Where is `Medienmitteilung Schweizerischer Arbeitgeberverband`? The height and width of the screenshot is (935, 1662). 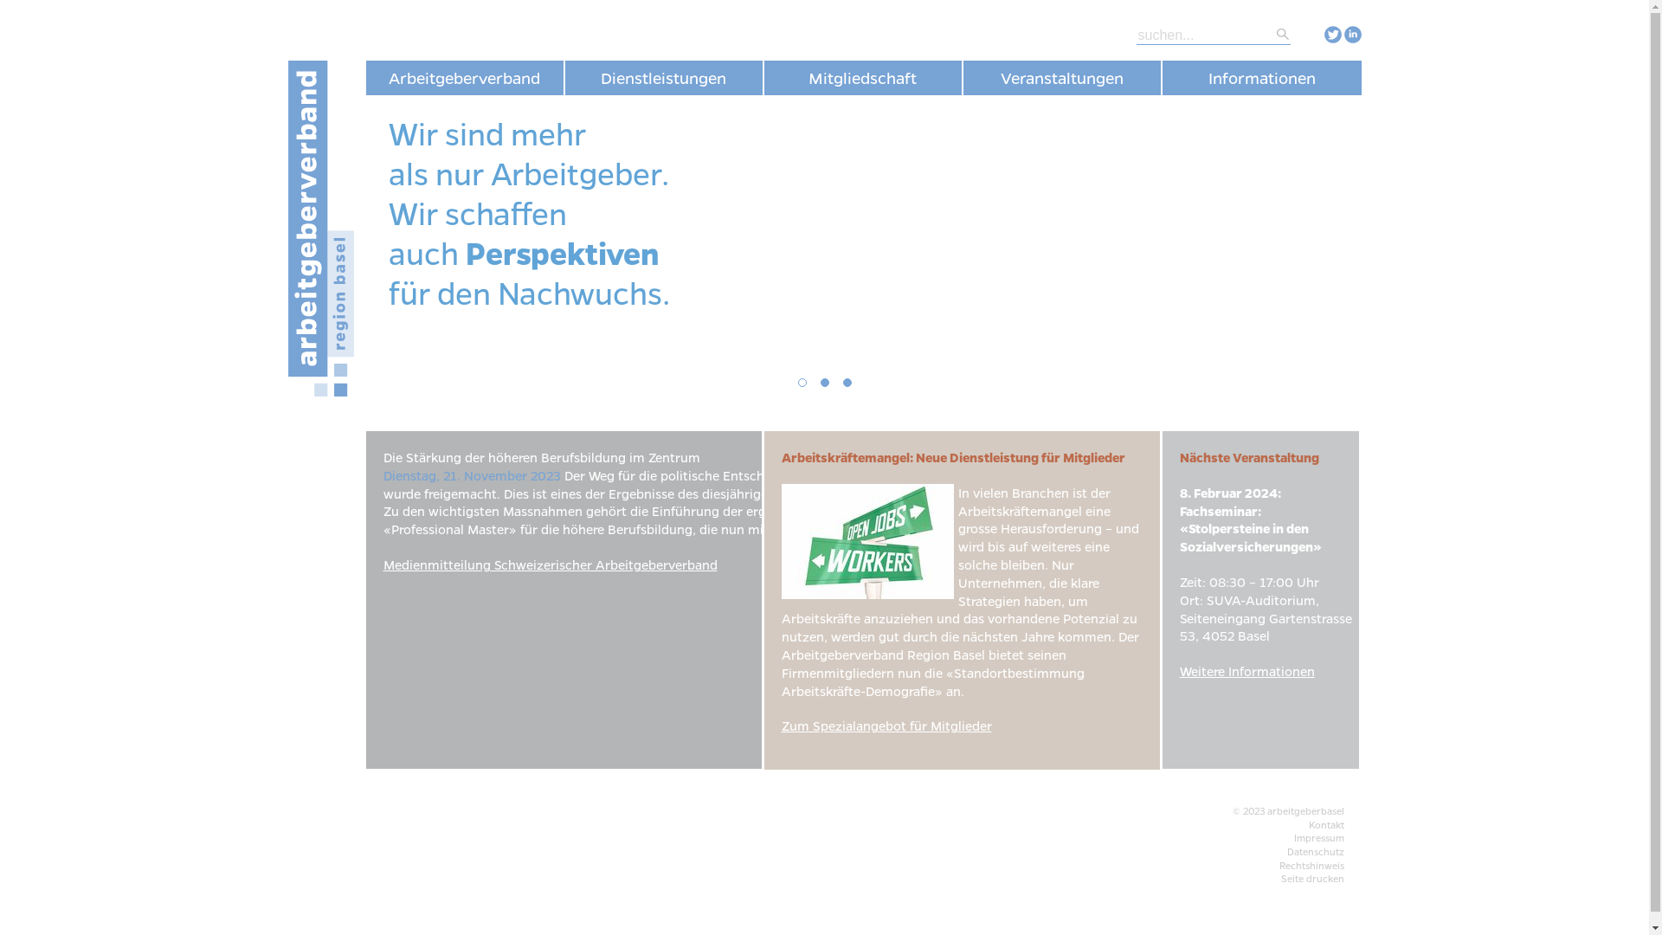
Medienmitteilung Schweizerischer Arbeitgeberverband is located at coordinates (550, 564).